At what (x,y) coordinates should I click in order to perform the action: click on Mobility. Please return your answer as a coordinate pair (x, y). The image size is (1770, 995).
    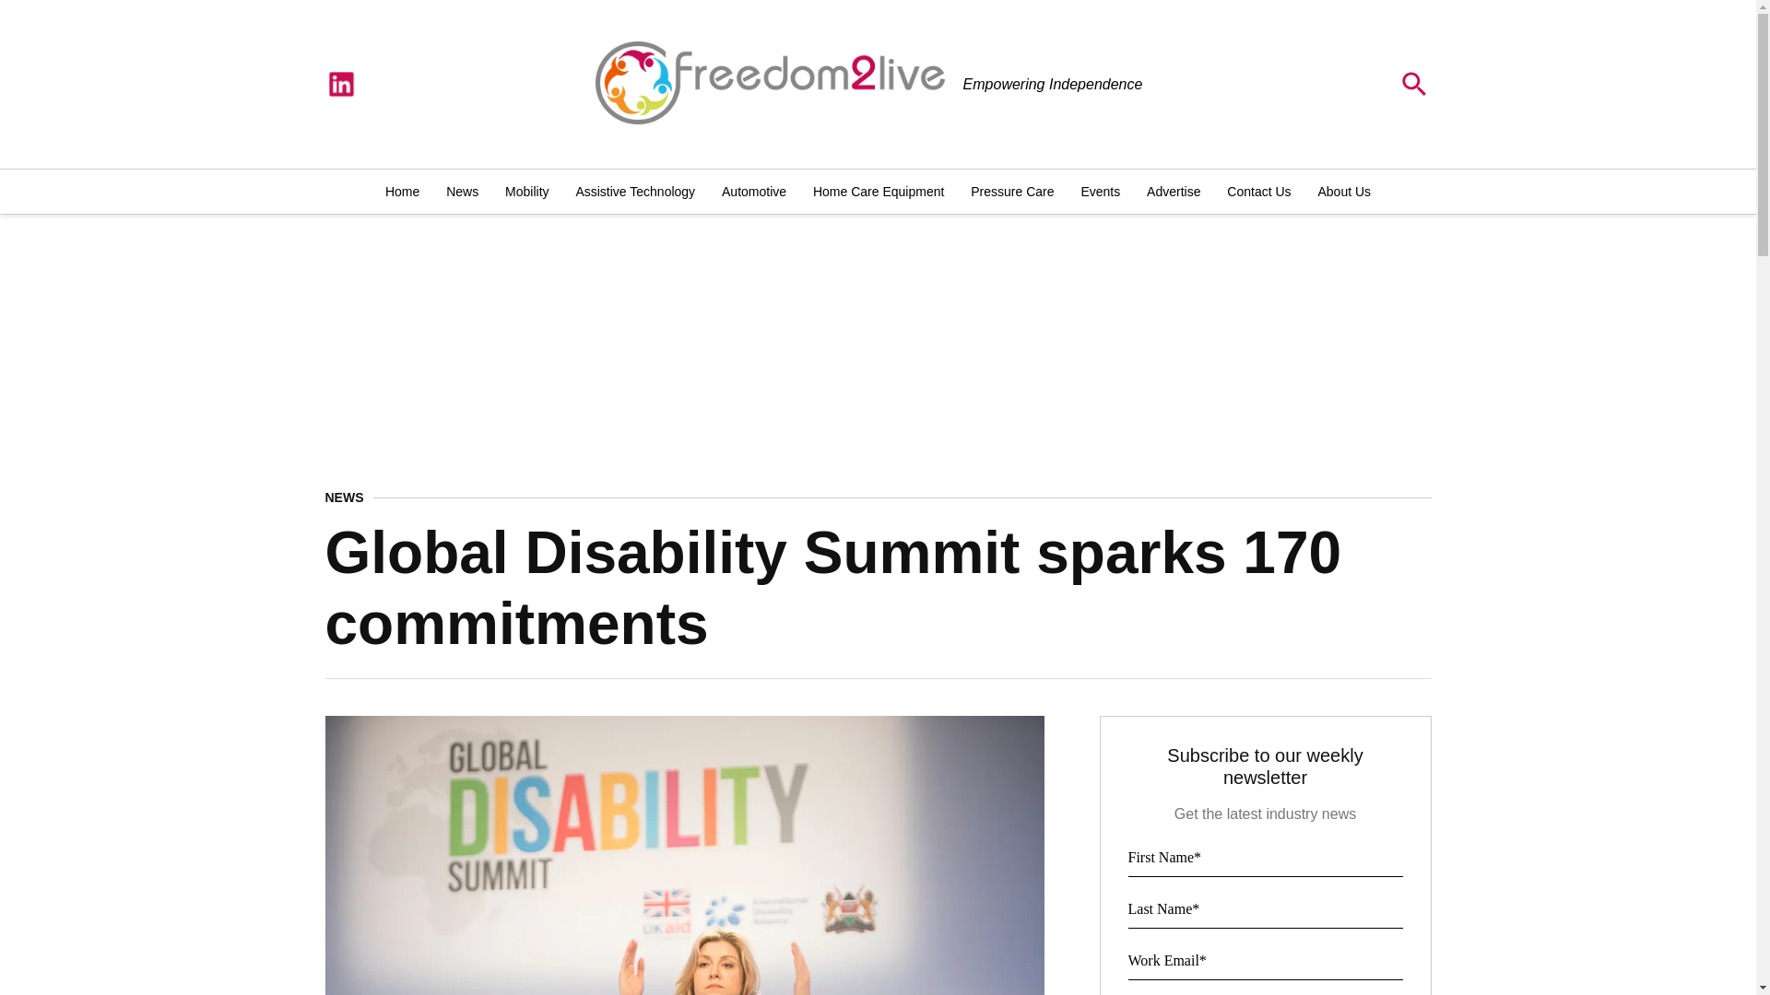
    Looking at the image, I should click on (525, 192).